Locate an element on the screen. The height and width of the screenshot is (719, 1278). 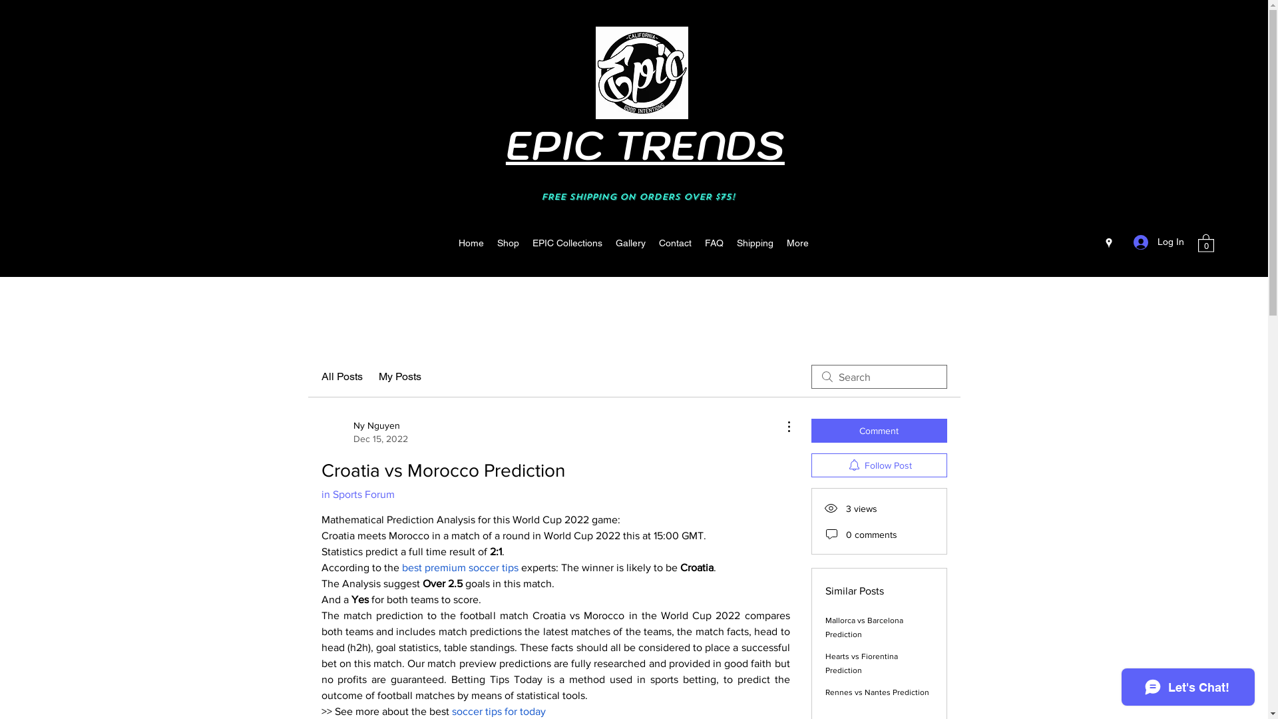
Hearts vs Fiorentina Prediction is located at coordinates (861, 663).